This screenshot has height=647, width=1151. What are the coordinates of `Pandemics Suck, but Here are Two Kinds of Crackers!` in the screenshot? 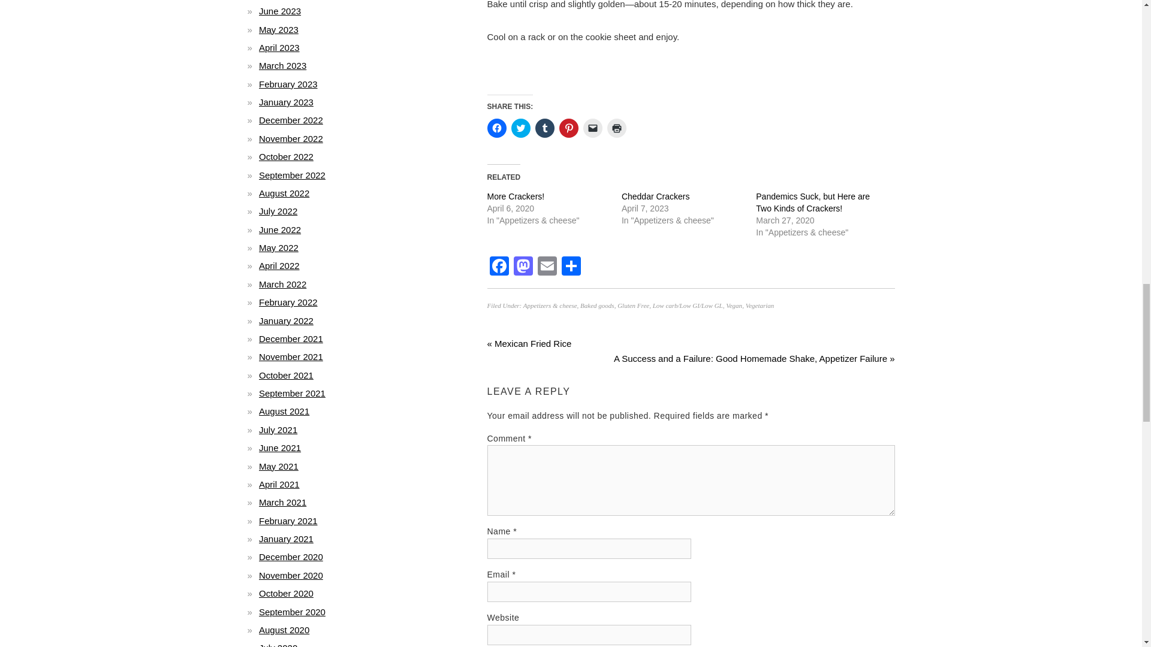 It's located at (813, 202).